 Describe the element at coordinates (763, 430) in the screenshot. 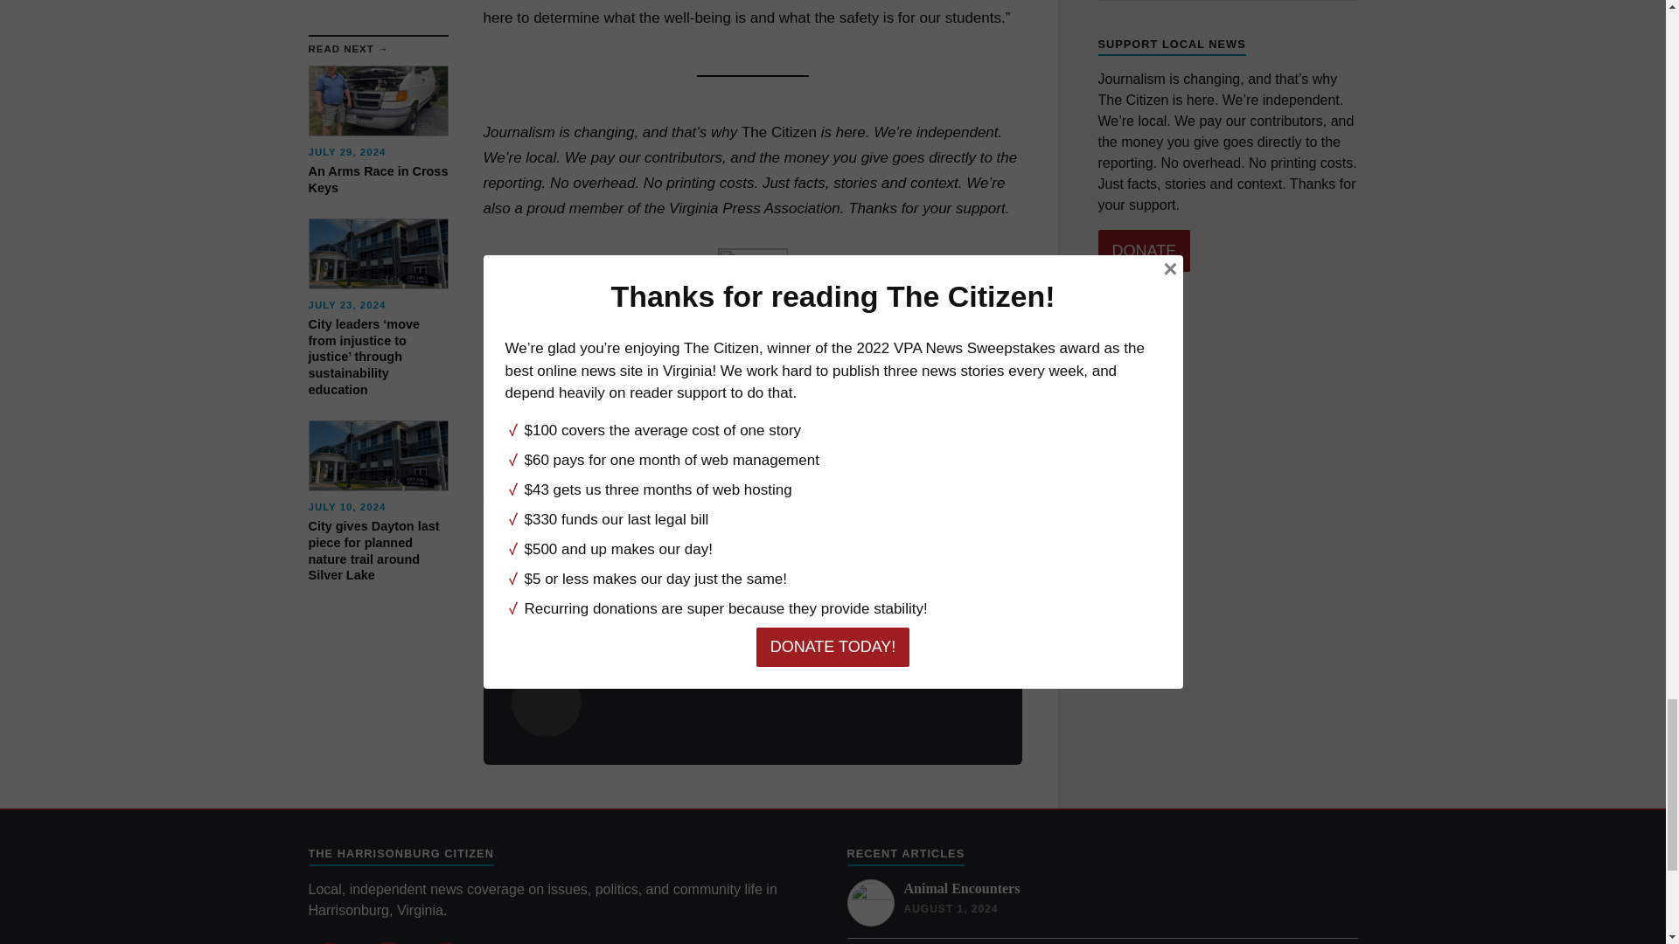

I see `Share on Facebook` at that location.